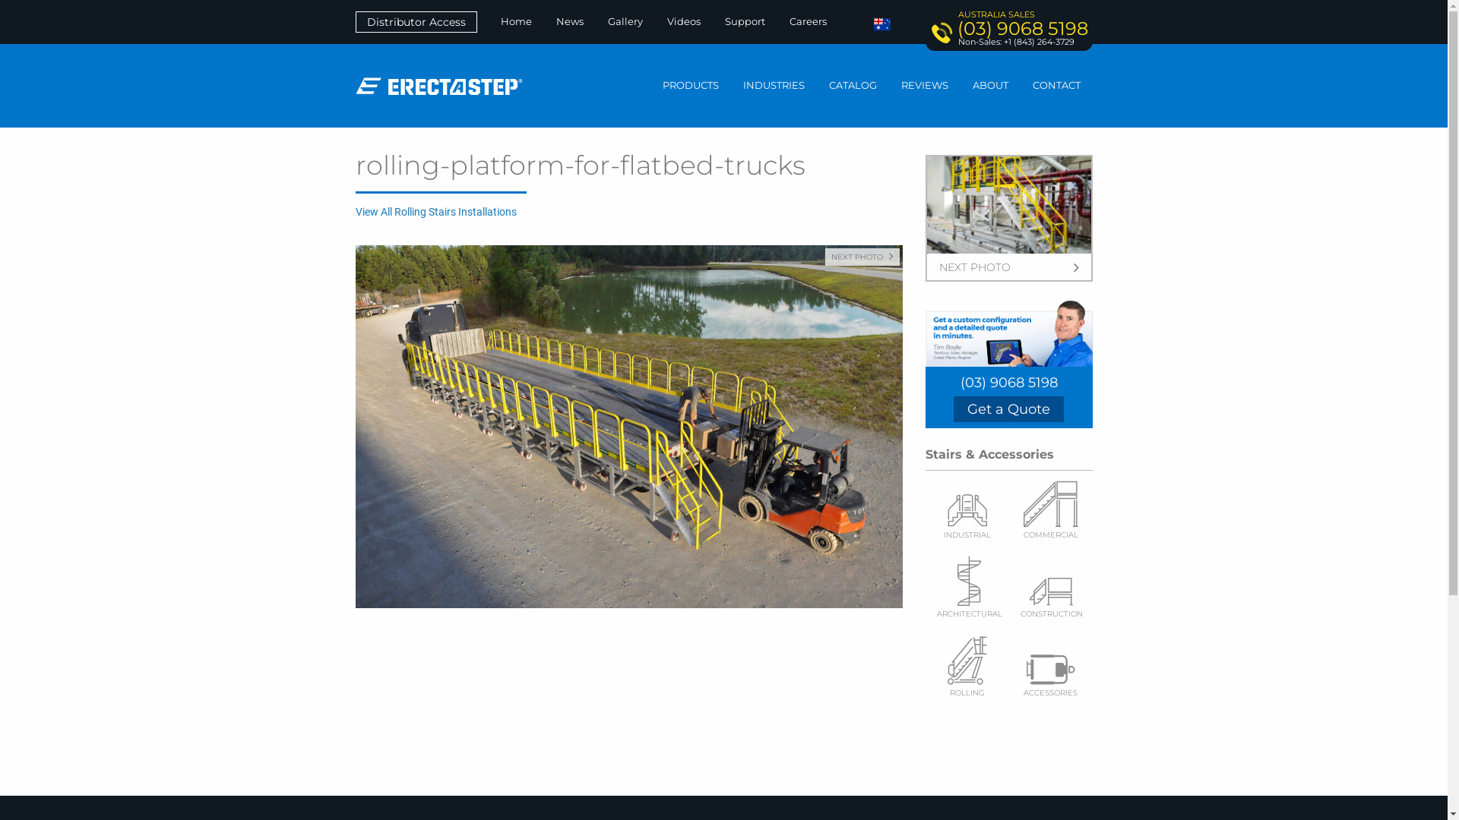 The width and height of the screenshot is (1459, 820). I want to click on ABOUT, so click(991, 86).